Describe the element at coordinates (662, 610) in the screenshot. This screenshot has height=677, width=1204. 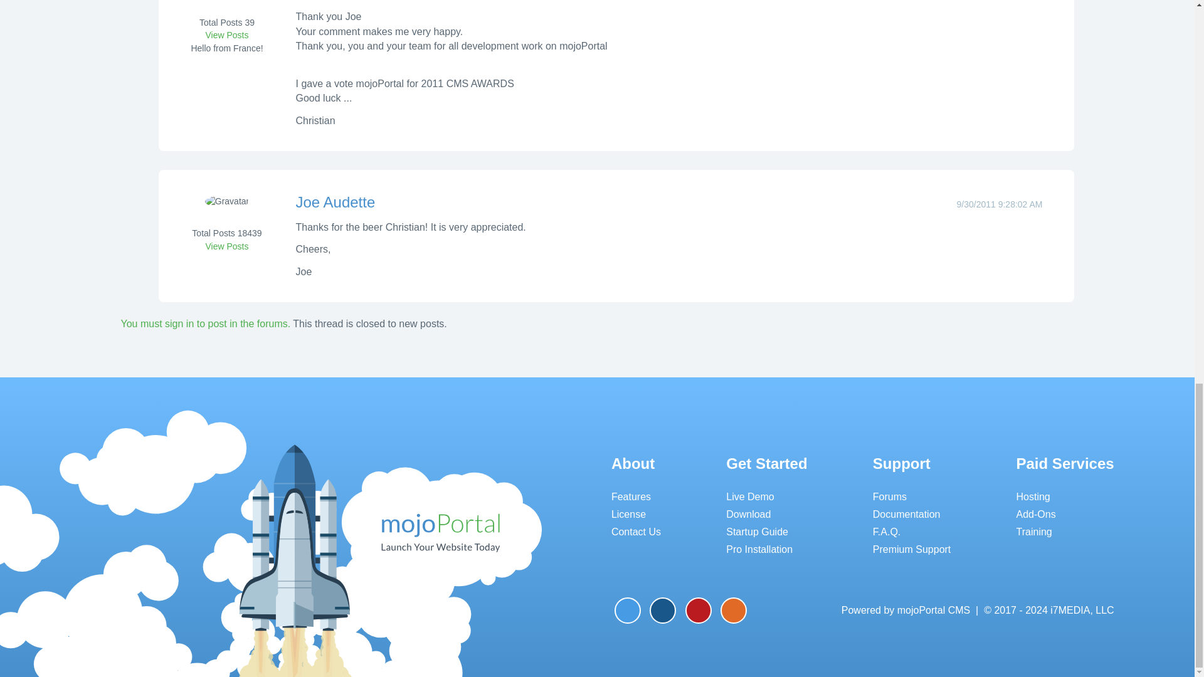
I see `Check us out on Facebook` at that location.